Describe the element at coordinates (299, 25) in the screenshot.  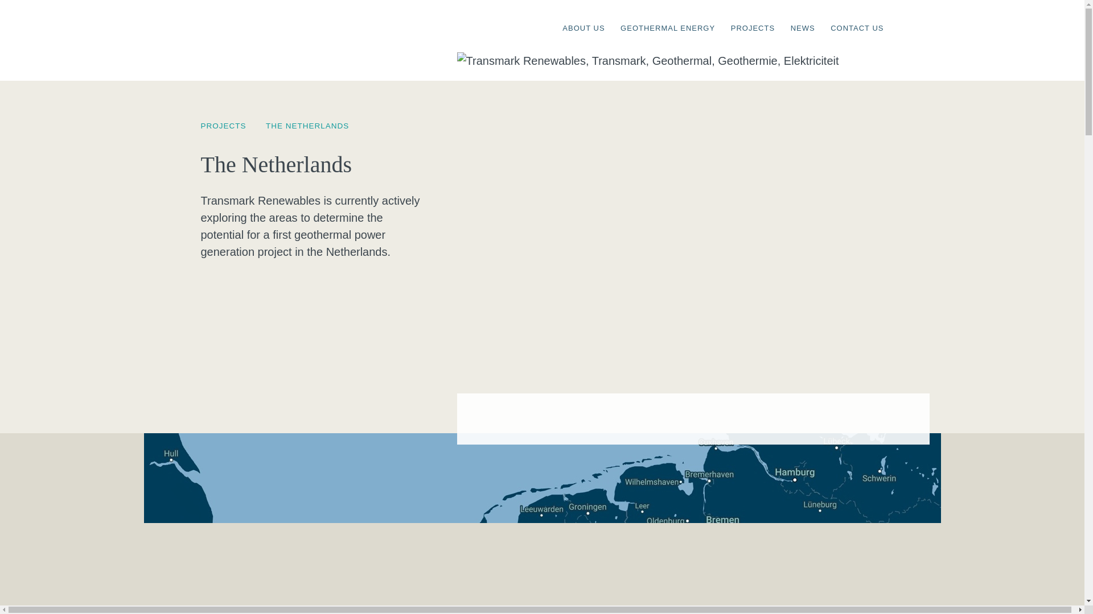
I see `Return to the Transmark Renewables homepage` at that location.